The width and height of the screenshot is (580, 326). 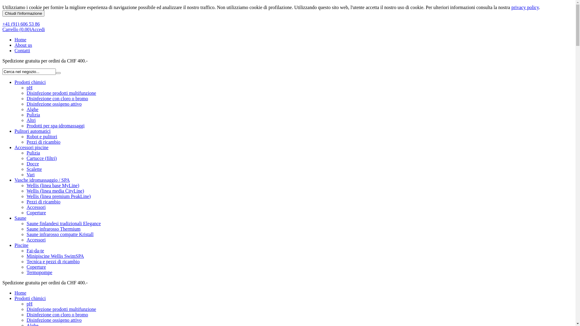 I want to click on Contatti, so click(x=22, y=51).